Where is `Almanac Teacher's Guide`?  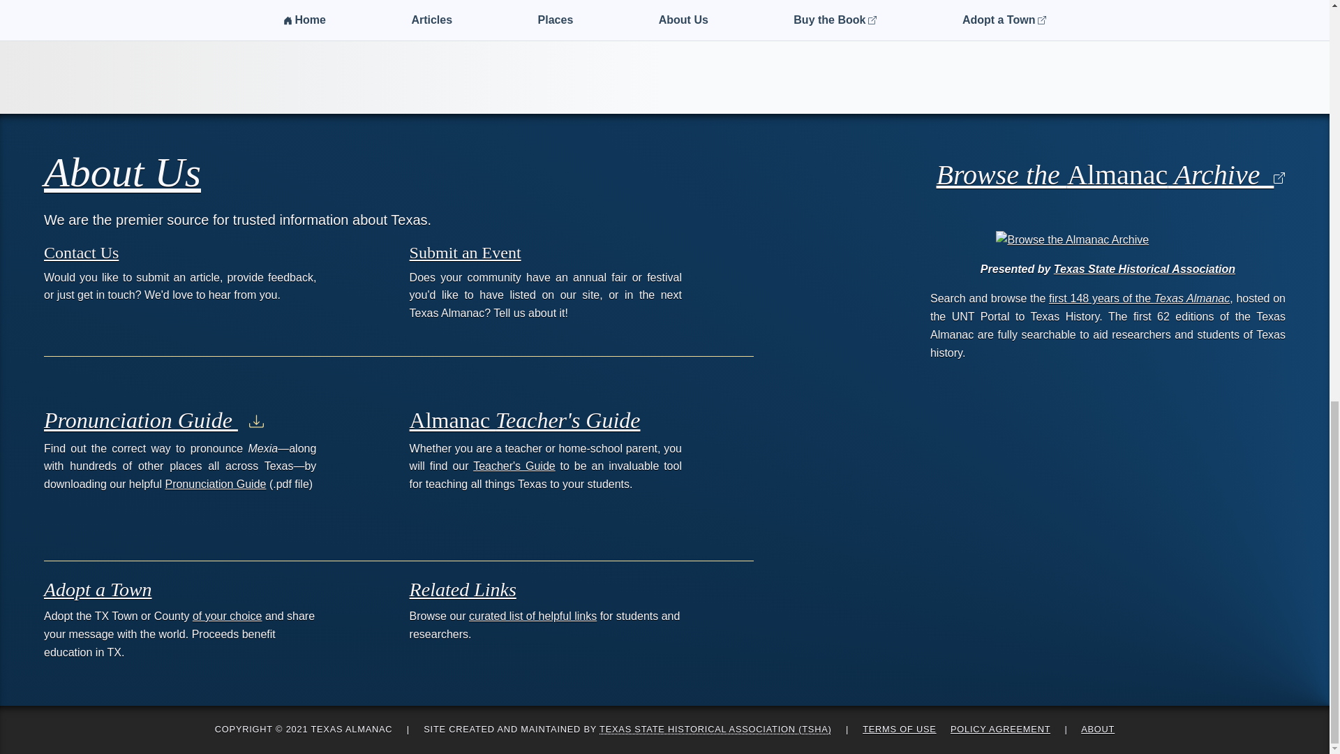
Almanac Teacher's Guide is located at coordinates (525, 420).